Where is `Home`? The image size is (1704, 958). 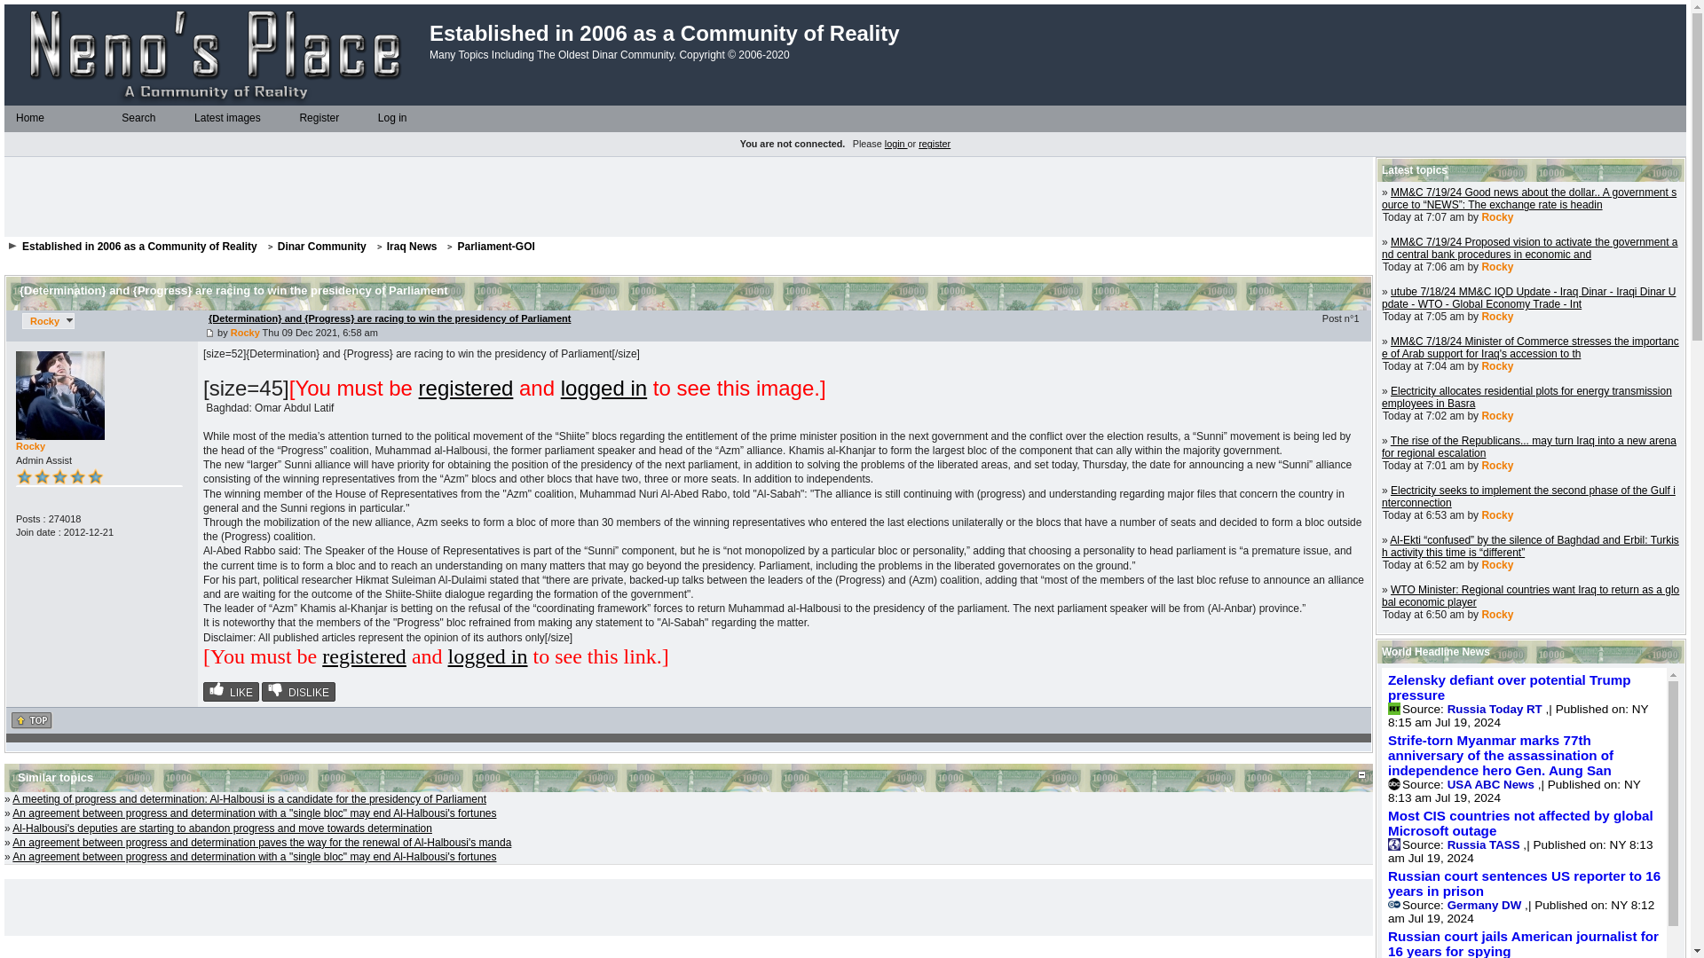 Home is located at coordinates (10, 119).